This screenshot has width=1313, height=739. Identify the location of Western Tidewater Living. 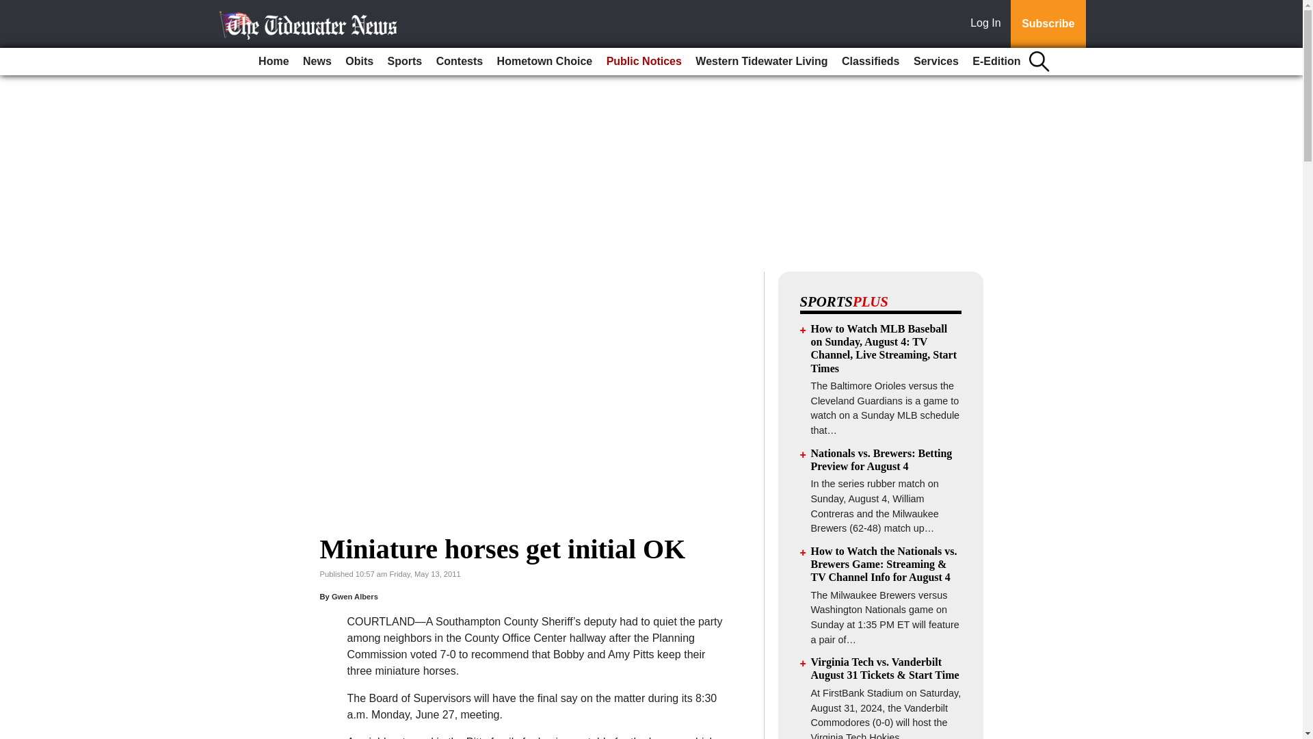
(761, 62).